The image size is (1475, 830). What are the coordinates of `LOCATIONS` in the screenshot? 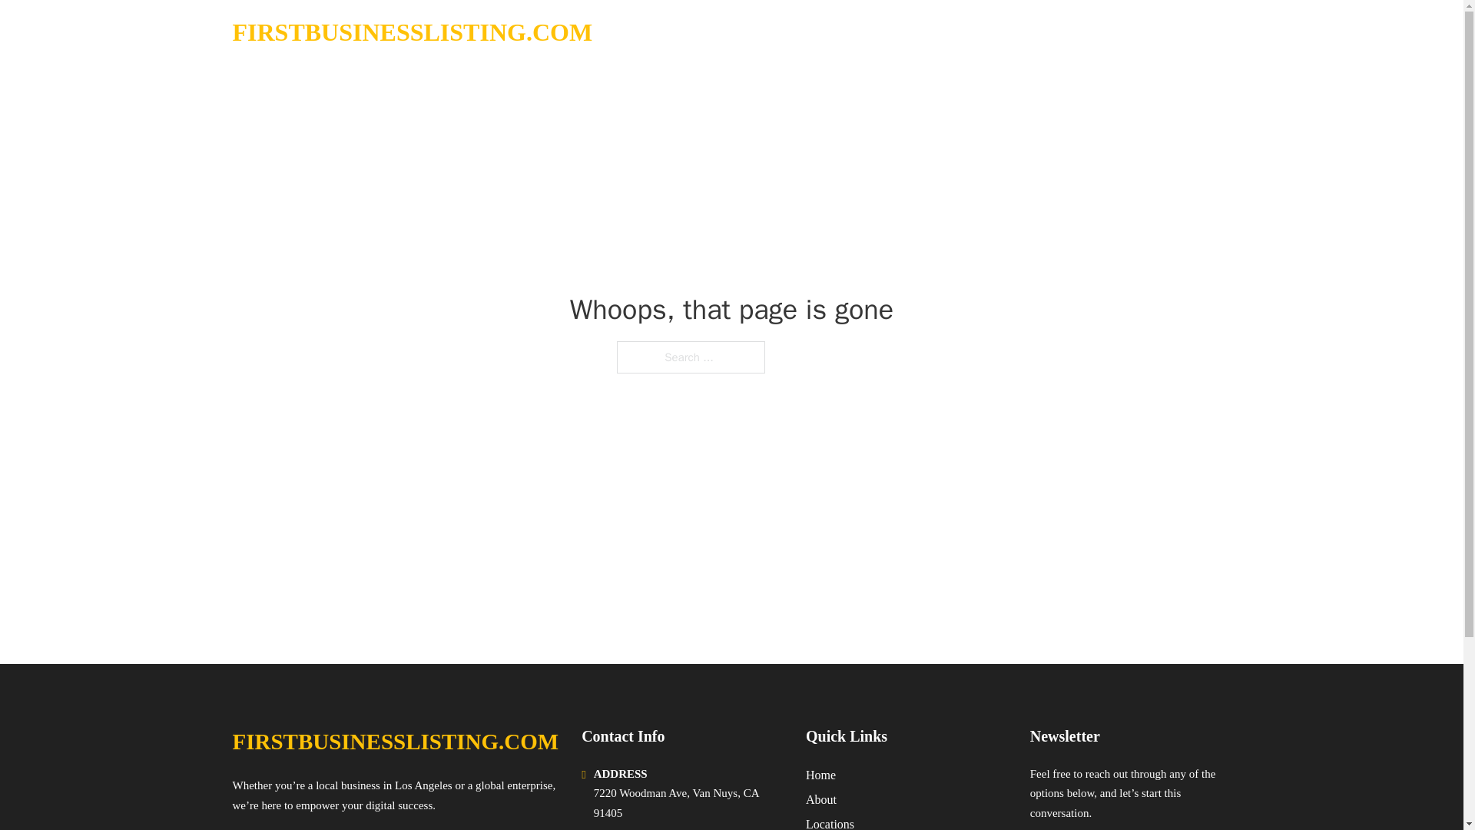 It's located at (1113, 32).